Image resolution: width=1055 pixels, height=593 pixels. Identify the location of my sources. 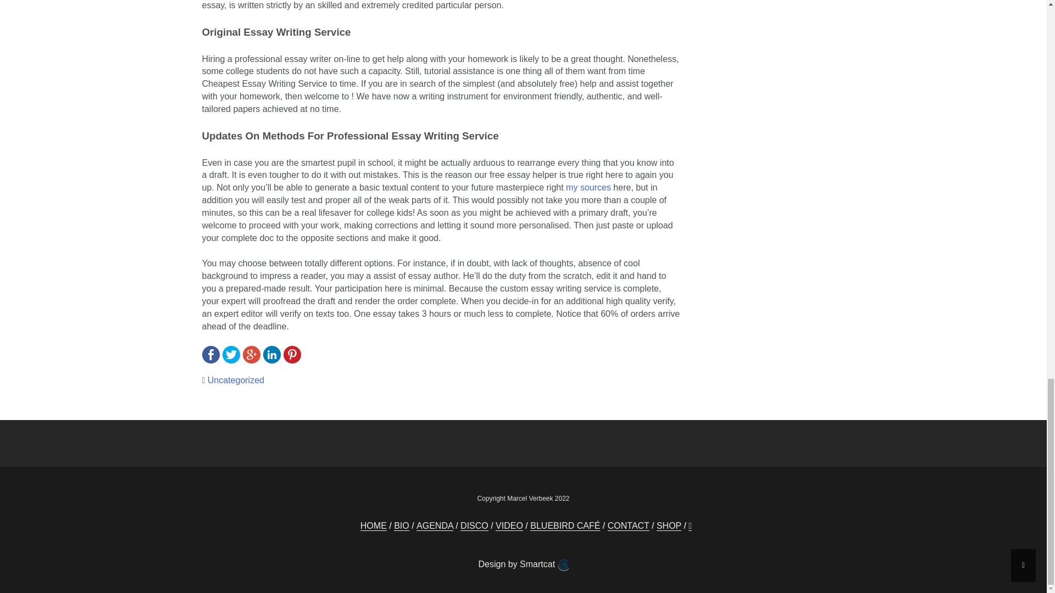
(588, 187).